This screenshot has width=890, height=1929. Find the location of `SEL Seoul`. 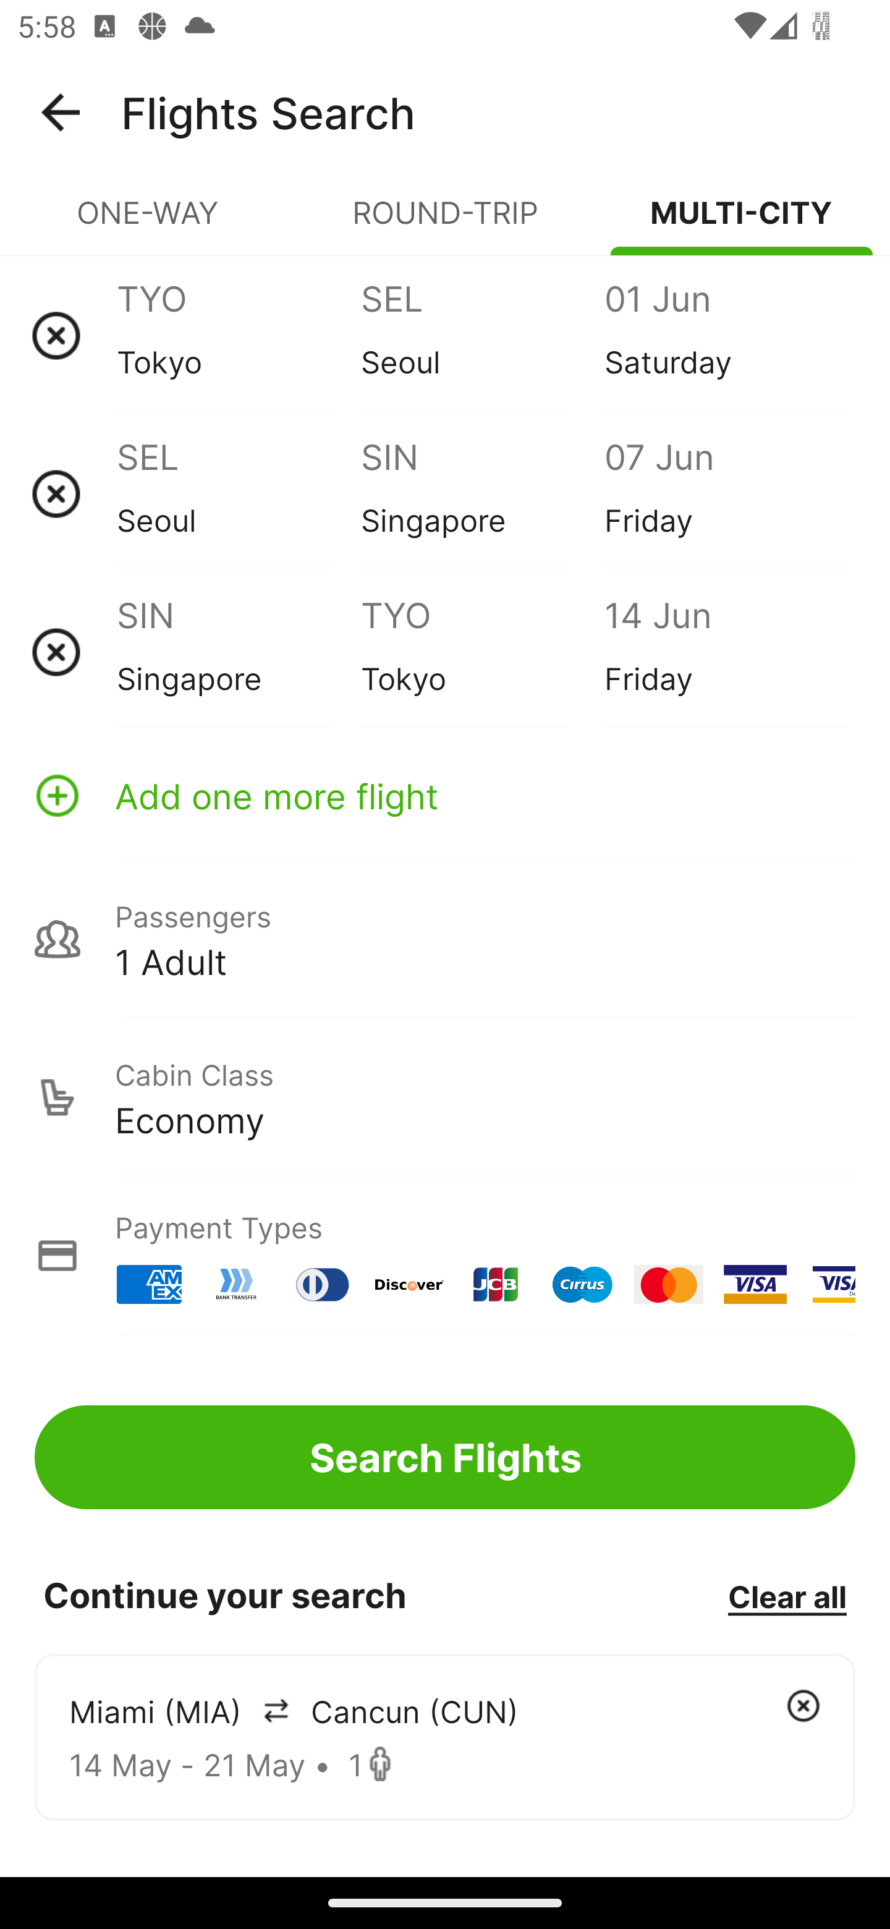

SEL Seoul is located at coordinates (482, 335).